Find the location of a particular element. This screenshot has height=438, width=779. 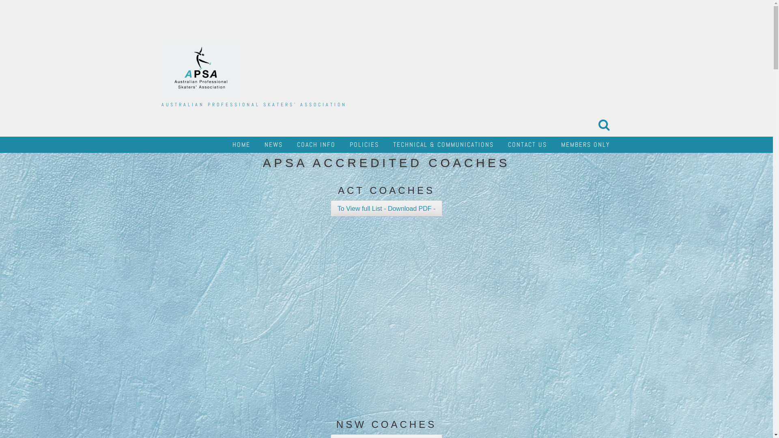

TECHNICAL & COMMUNICATIONS is located at coordinates (443, 145).